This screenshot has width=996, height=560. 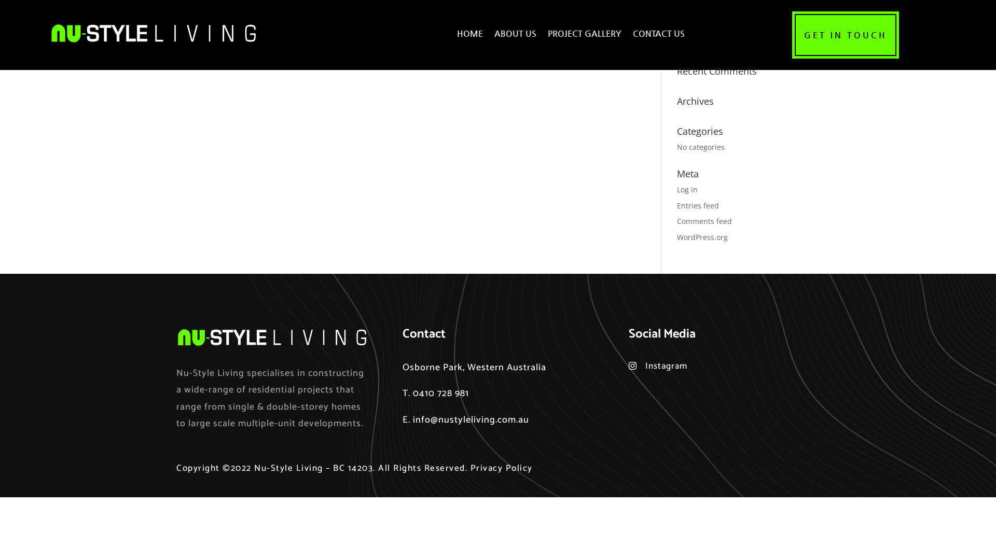 What do you see at coordinates (470, 34) in the screenshot?
I see `HOME` at bounding box center [470, 34].